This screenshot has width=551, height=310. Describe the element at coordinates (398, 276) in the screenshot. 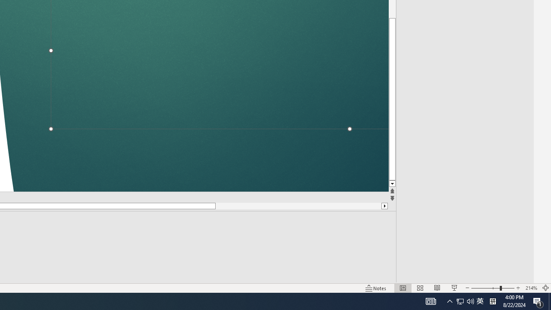

I see `Print Layout` at that location.